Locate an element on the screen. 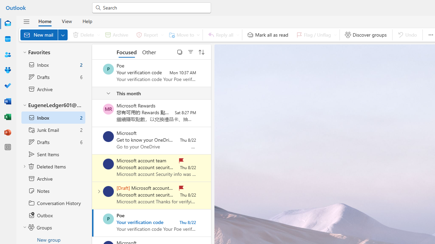 This screenshot has height=244, width=435. Poe is located at coordinates (108, 219).